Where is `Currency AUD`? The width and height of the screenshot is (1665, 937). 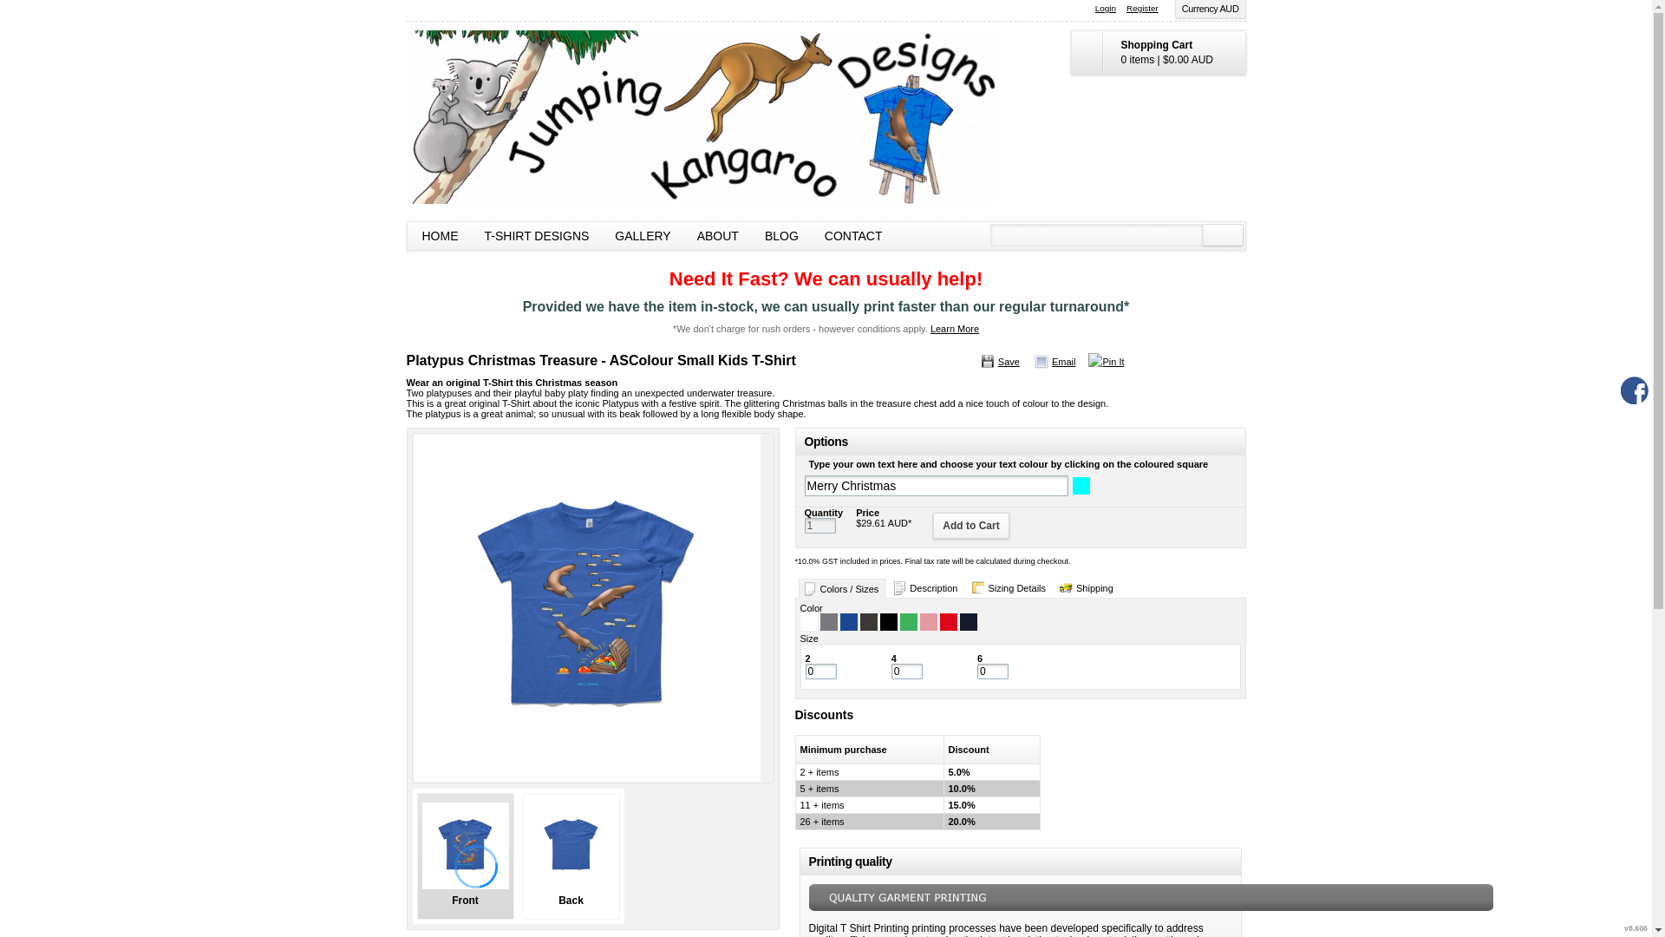
Currency AUD is located at coordinates (1211, 9).